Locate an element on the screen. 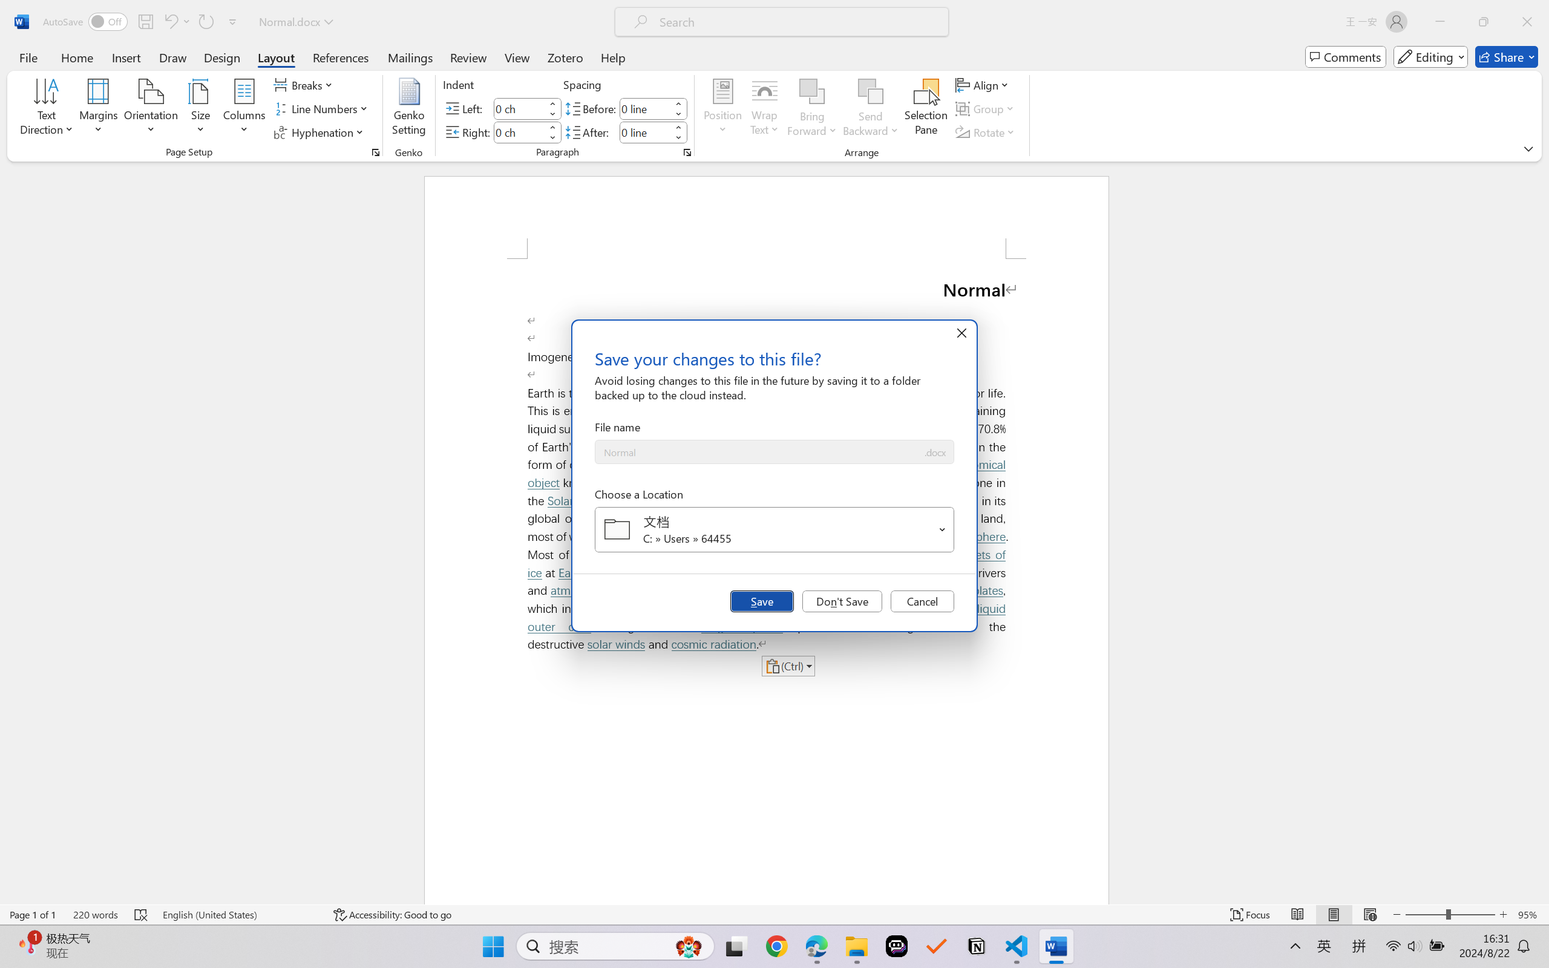 The height and width of the screenshot is (968, 1549). Bring Forward is located at coordinates (812, 91).